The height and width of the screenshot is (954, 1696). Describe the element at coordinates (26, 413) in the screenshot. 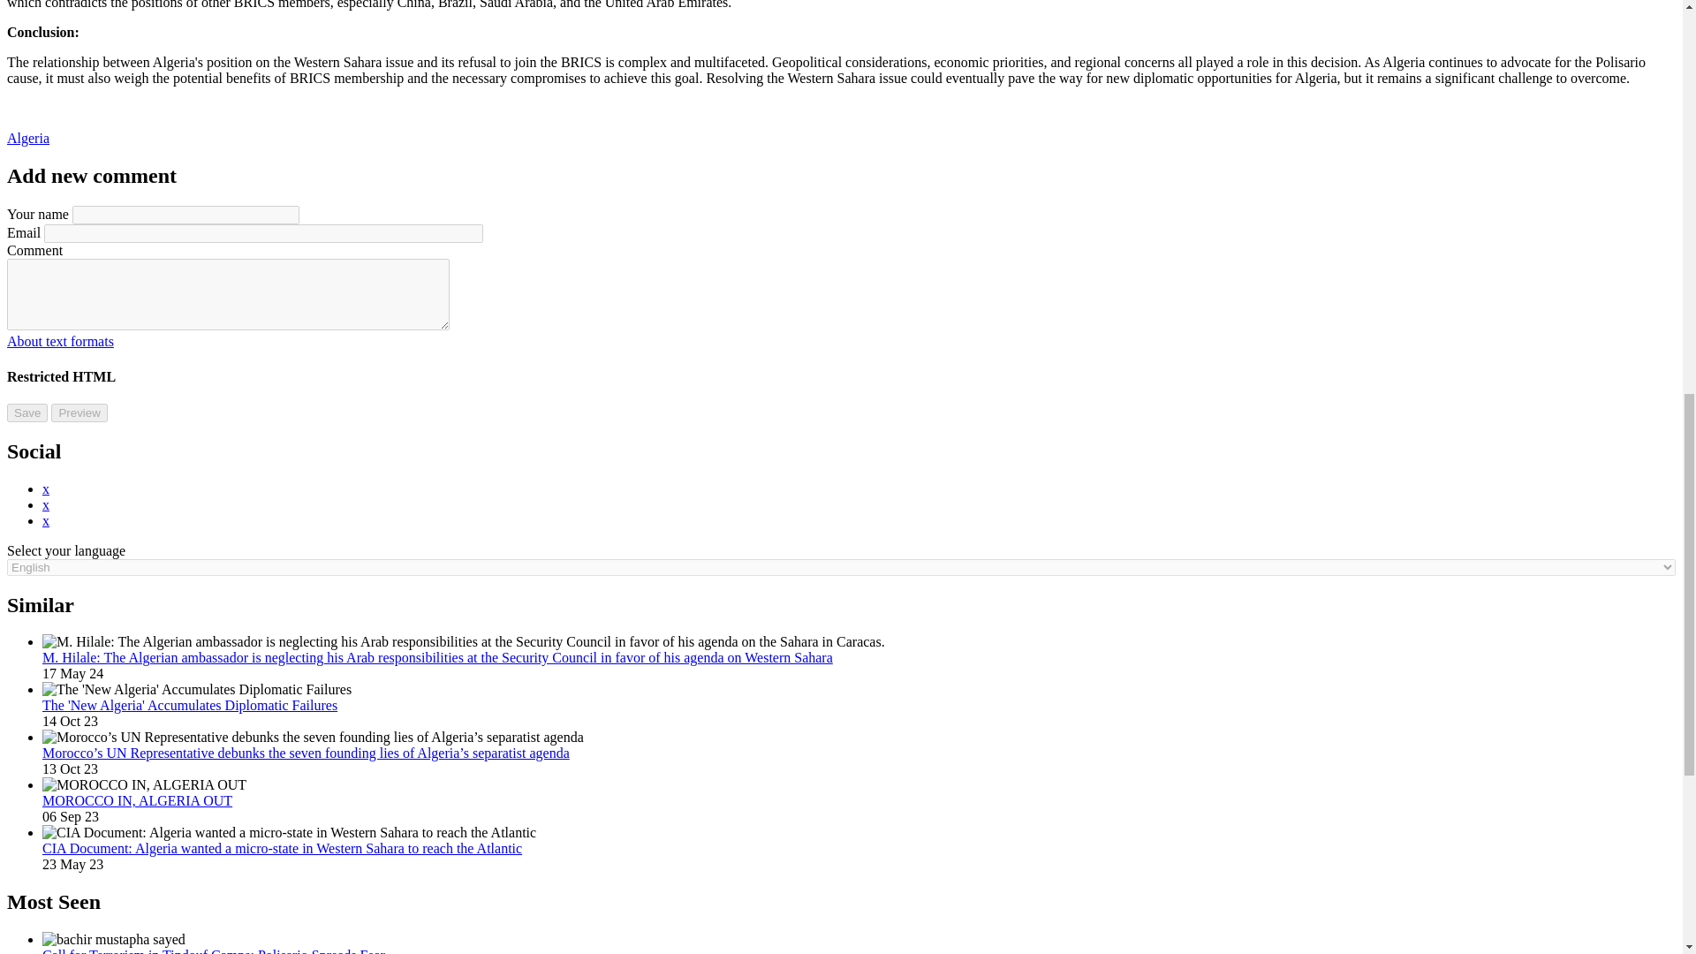

I see `Save` at that location.